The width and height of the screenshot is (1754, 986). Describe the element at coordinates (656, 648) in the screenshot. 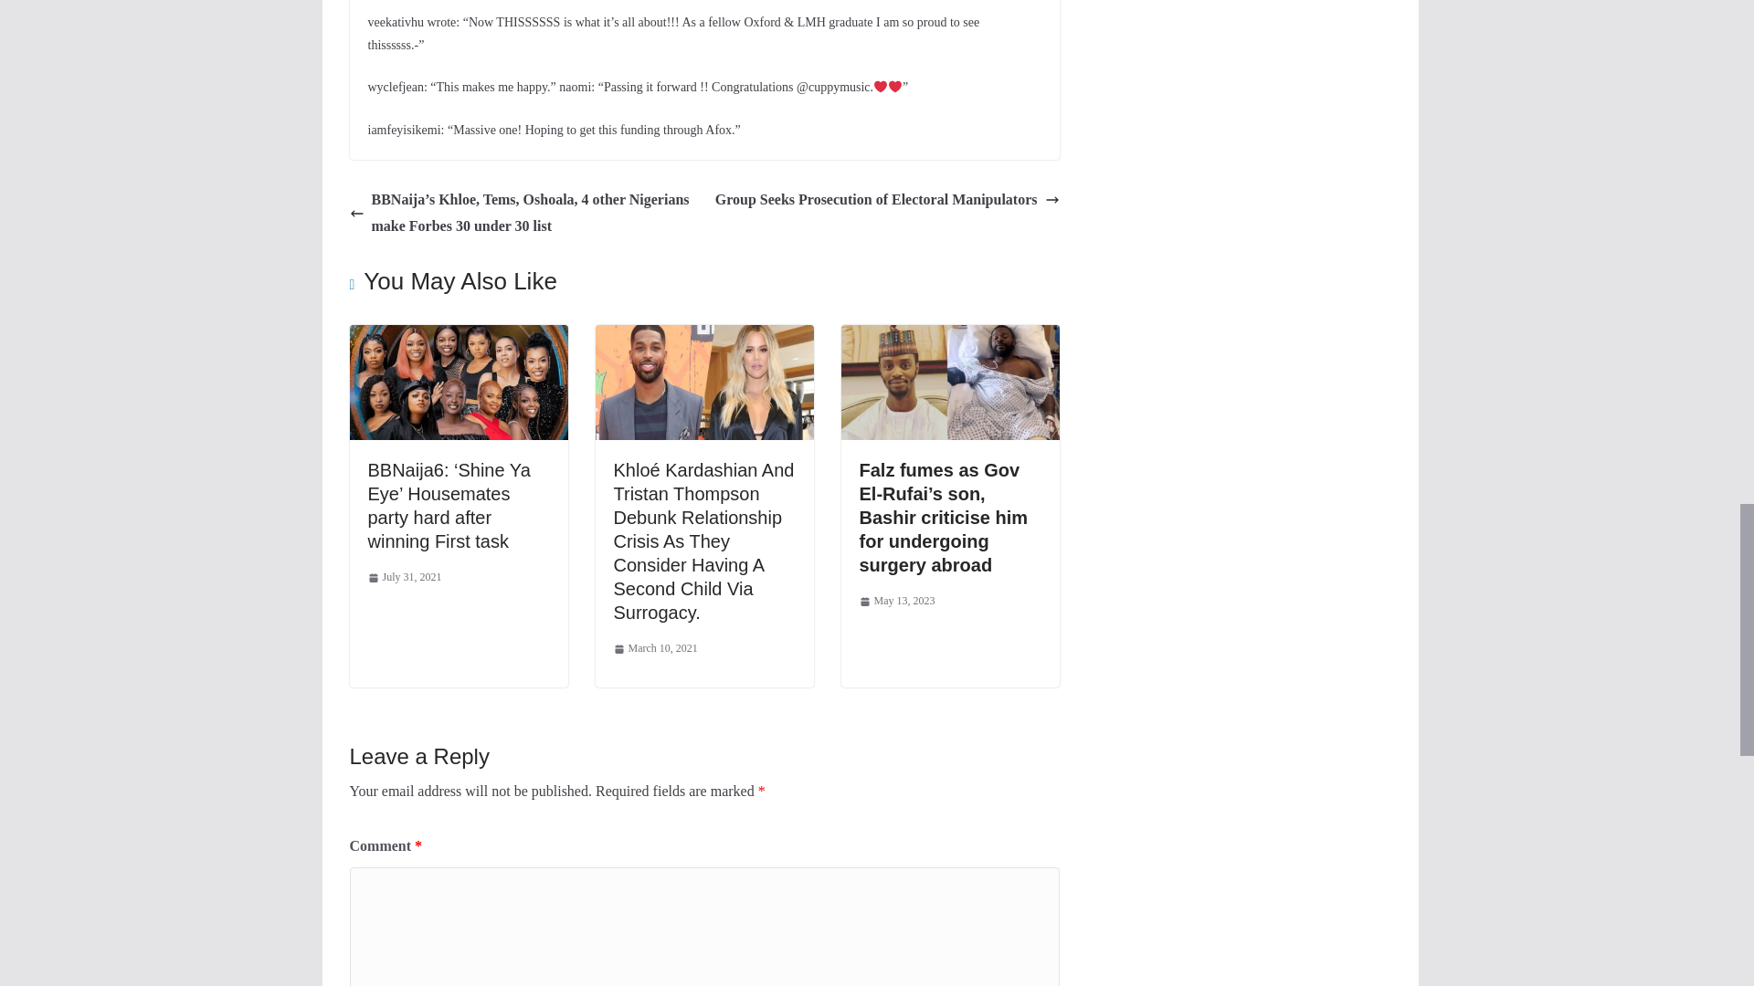

I see `March 10, 2021` at that location.